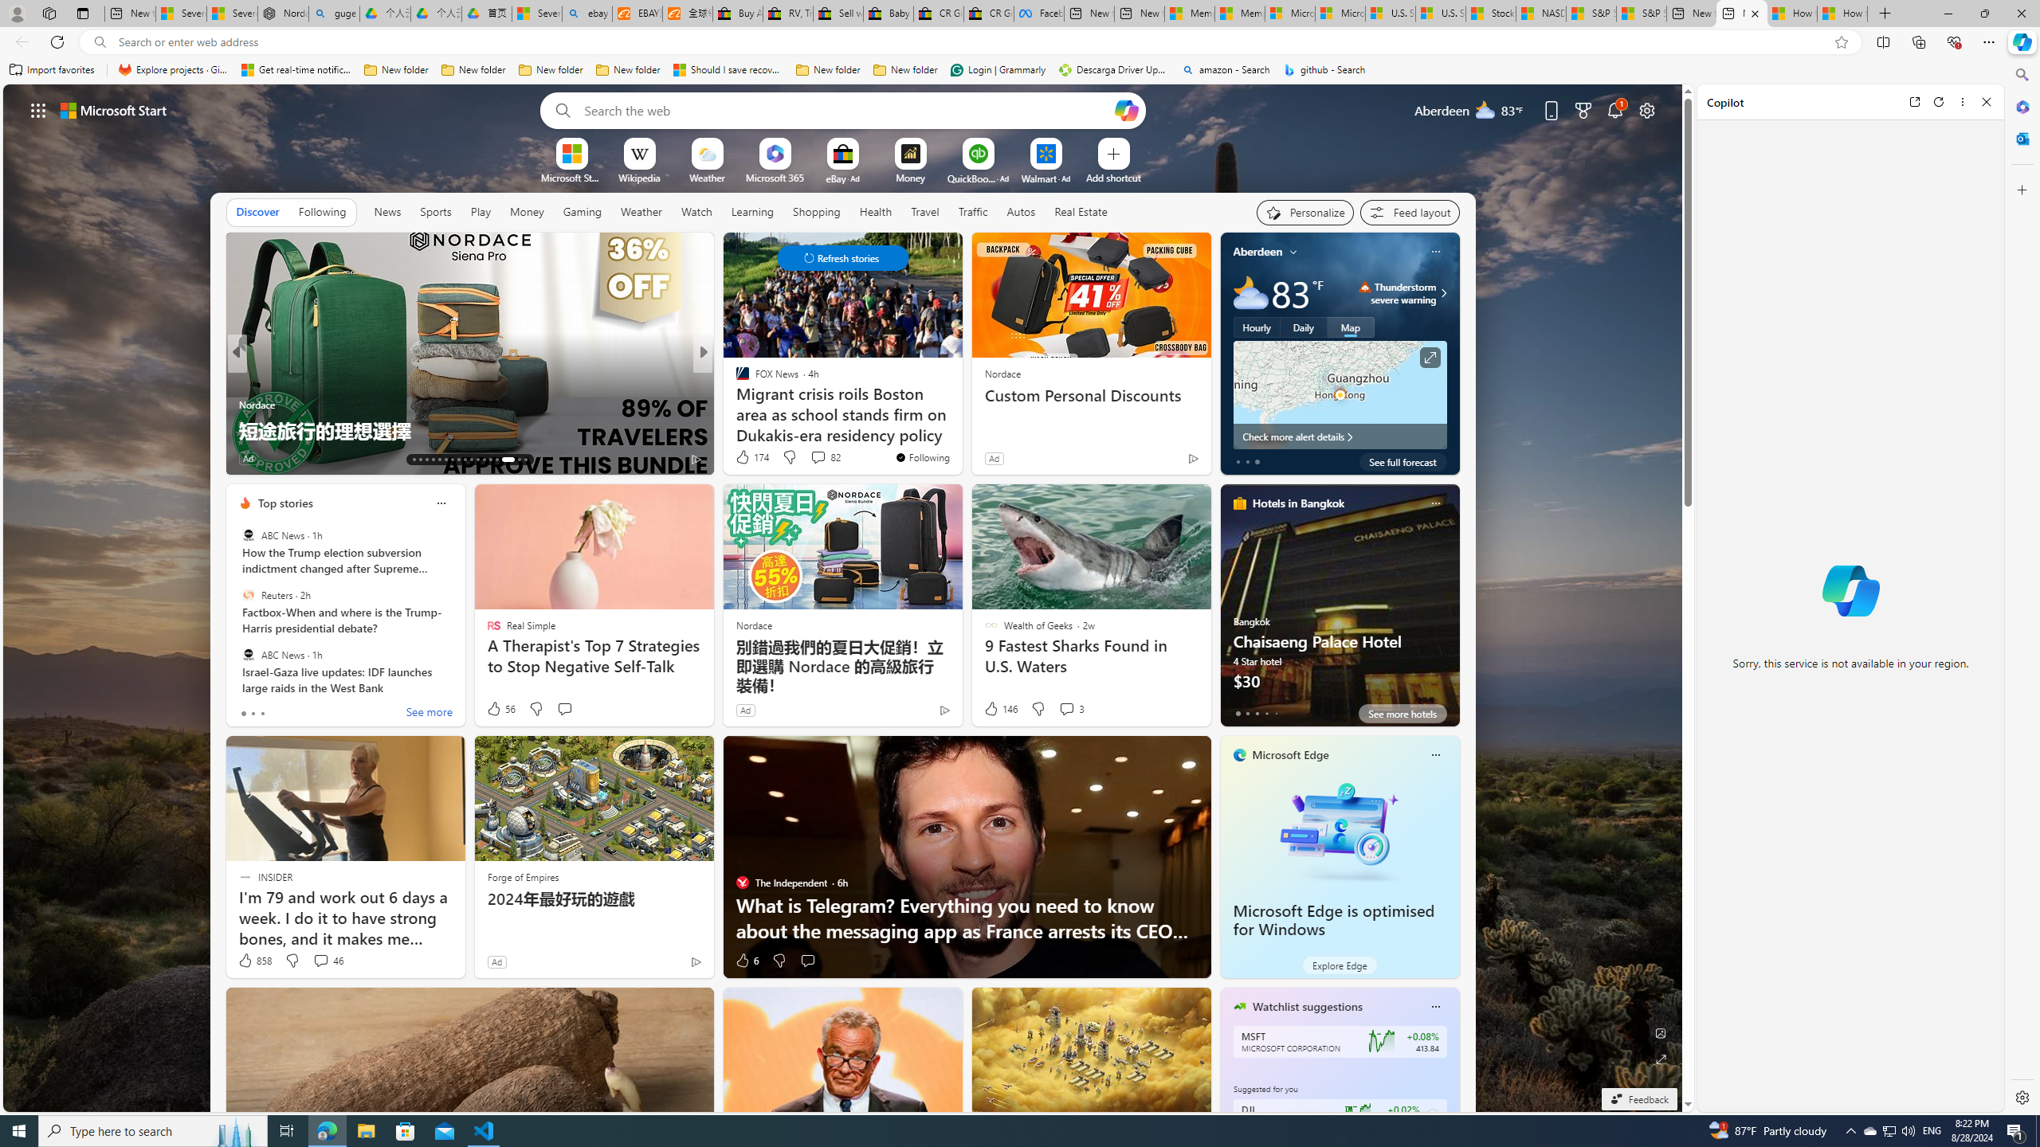  I want to click on Settings, so click(2021, 1097).